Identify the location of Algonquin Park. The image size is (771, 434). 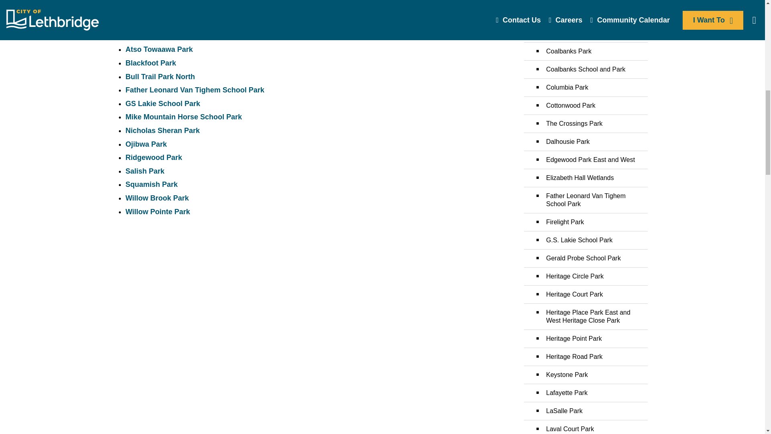
(152, 36).